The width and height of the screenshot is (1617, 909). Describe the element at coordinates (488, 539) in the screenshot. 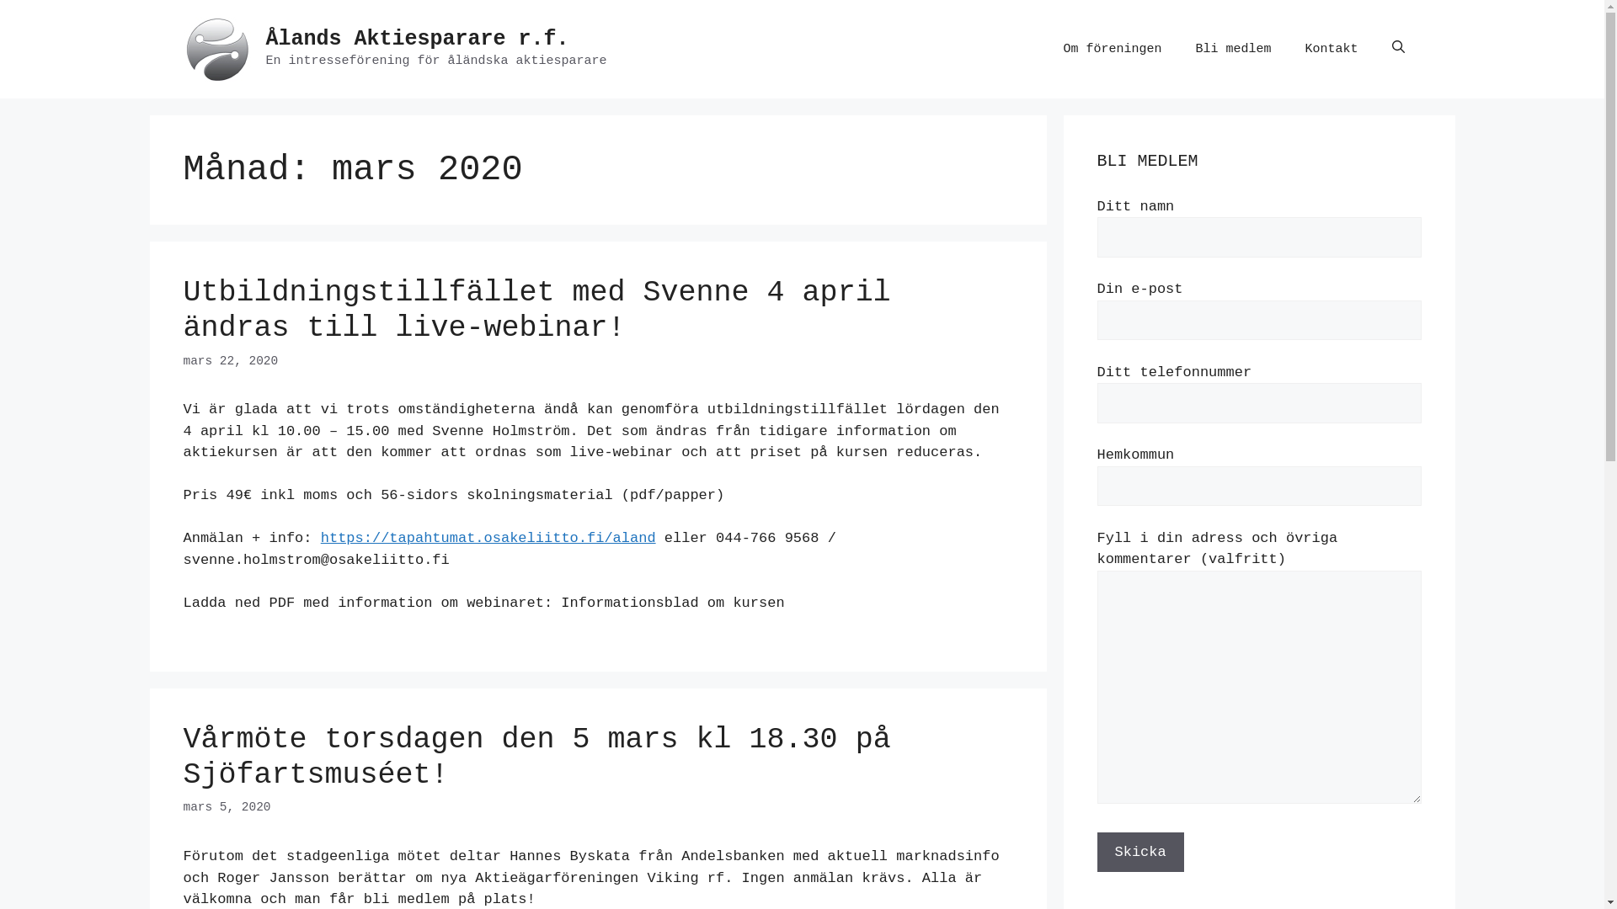

I see `https://tapahtumat.osakeliitto.fi/aland` at that location.